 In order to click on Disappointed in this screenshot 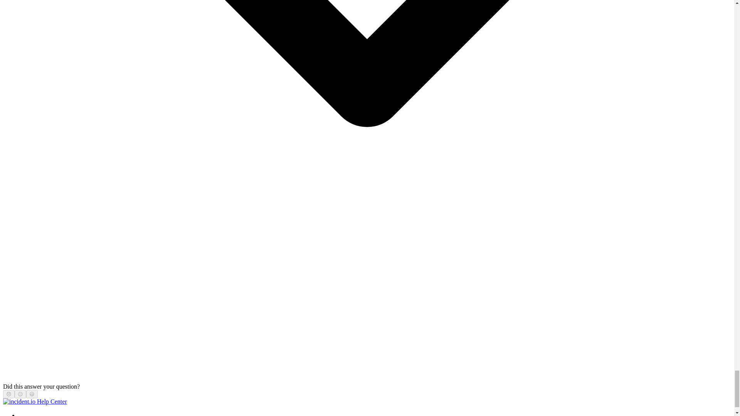, I will do `click(8, 394)`.